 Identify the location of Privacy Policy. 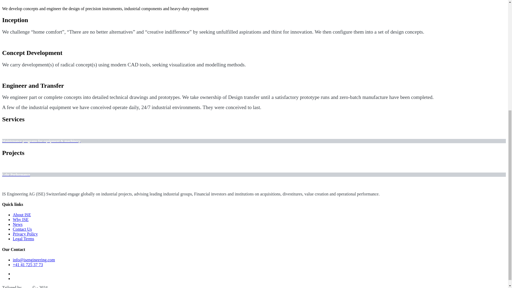
(25, 234).